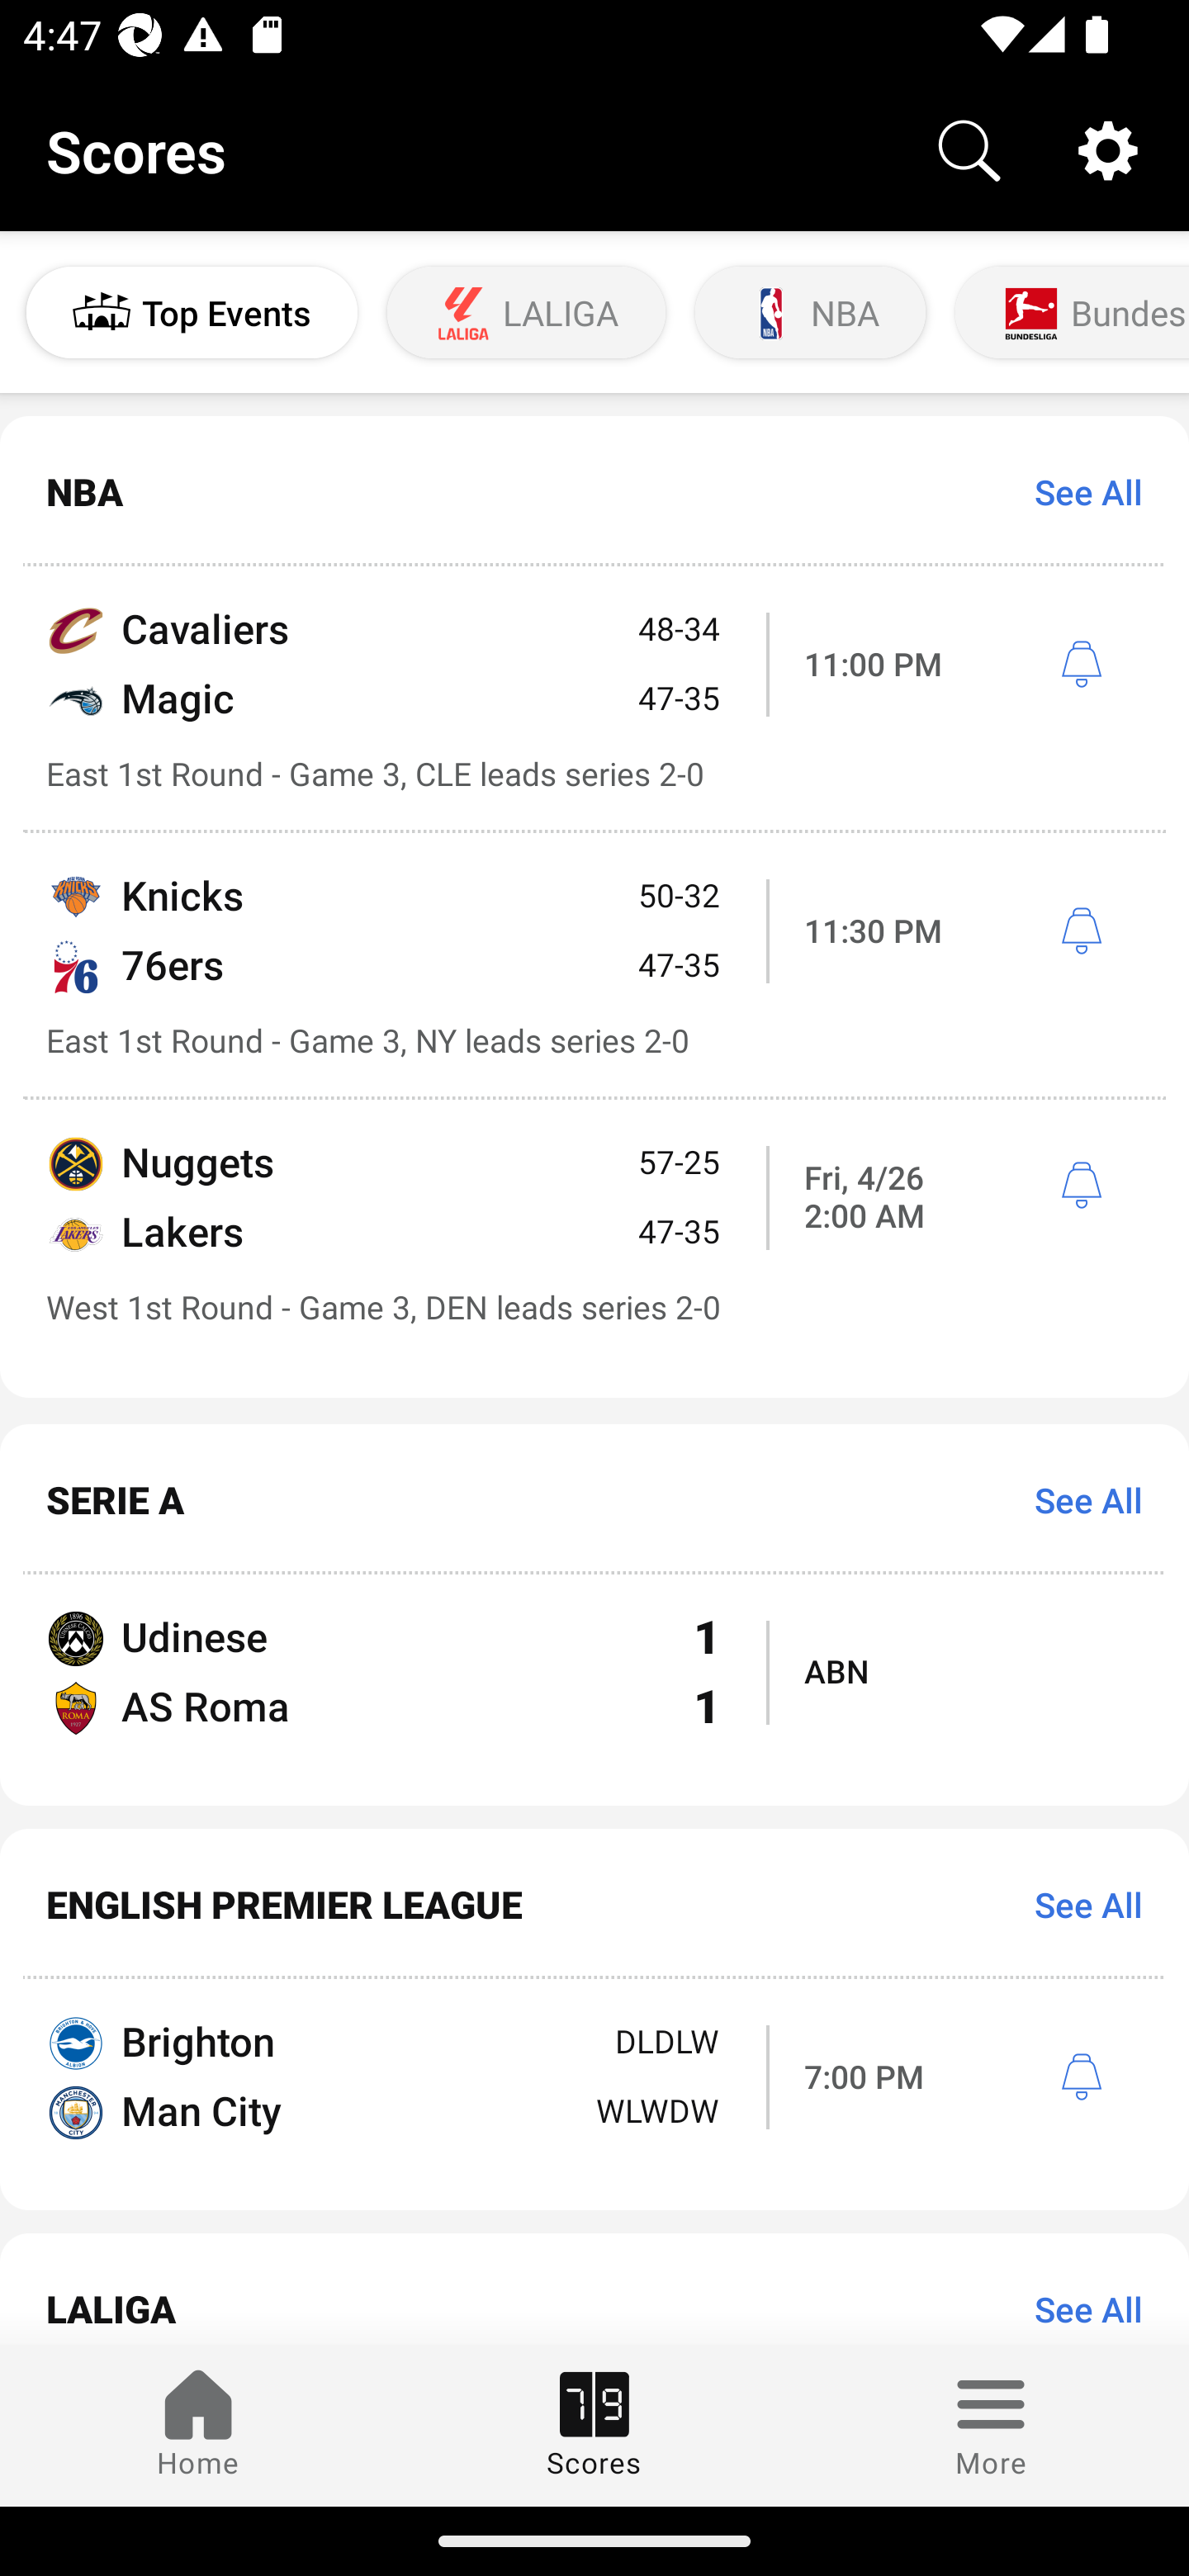 The image size is (1189, 2576). What do you see at coordinates (594, 492) in the screenshot?
I see `NBA See All` at bounding box center [594, 492].